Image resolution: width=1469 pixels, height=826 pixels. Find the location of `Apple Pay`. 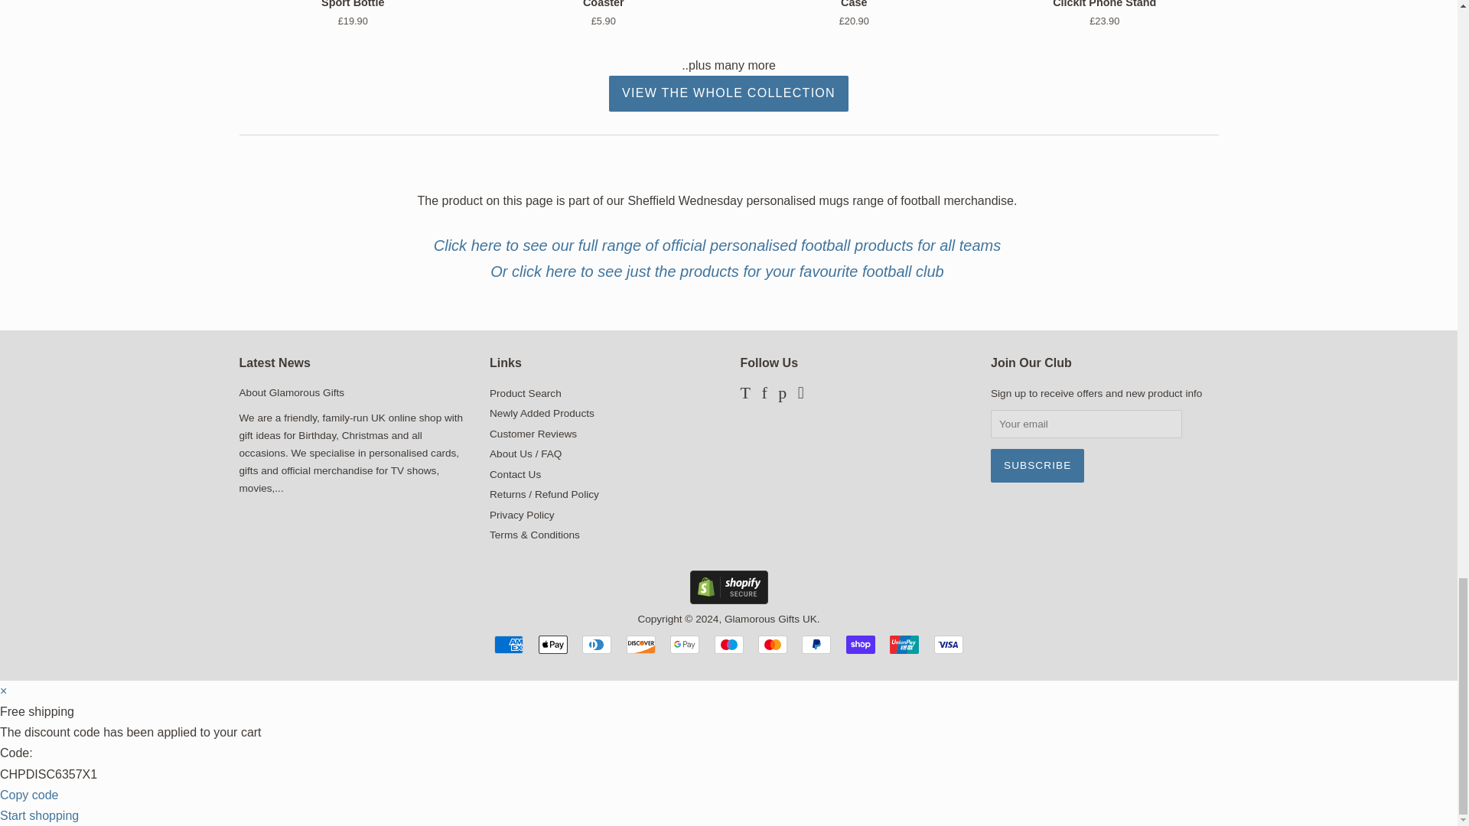

Apple Pay is located at coordinates (552, 644).